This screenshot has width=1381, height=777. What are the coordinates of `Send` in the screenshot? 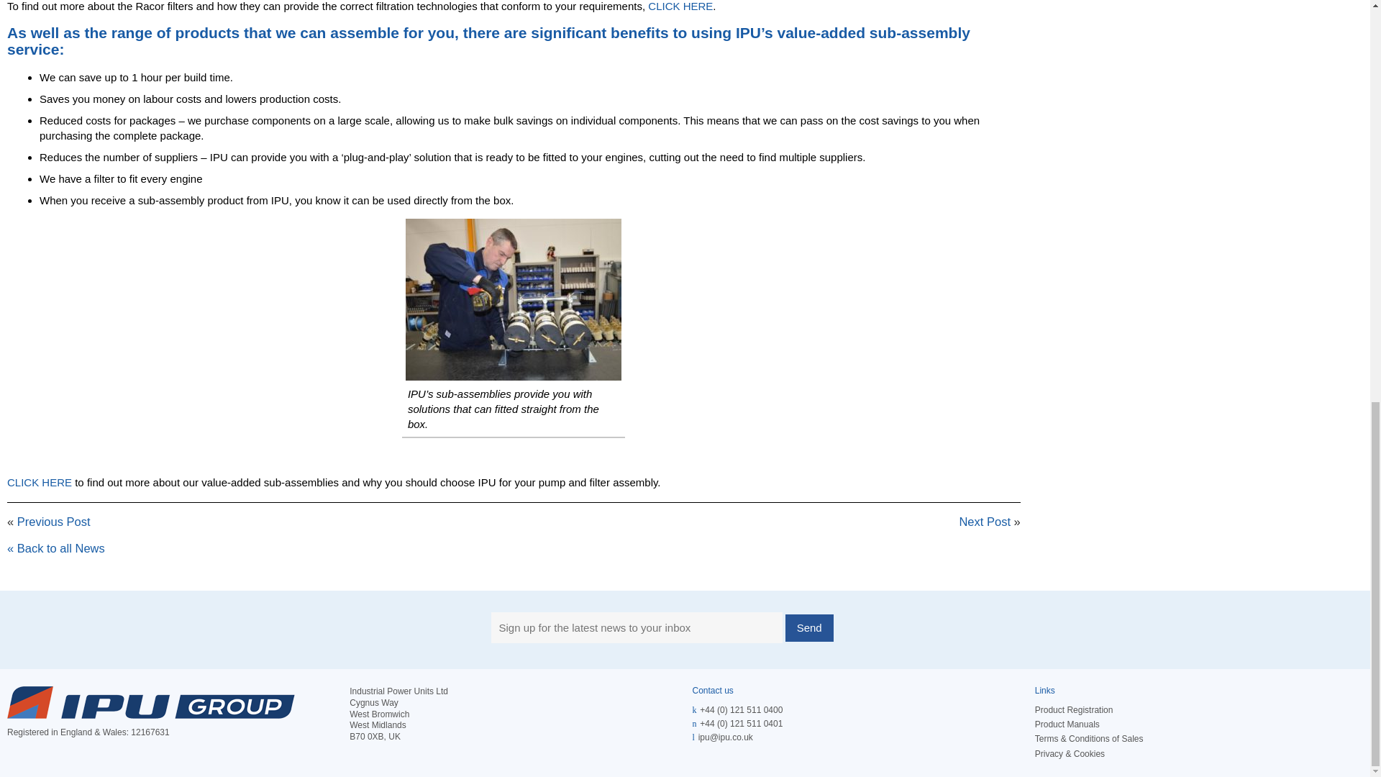 It's located at (810, 628).